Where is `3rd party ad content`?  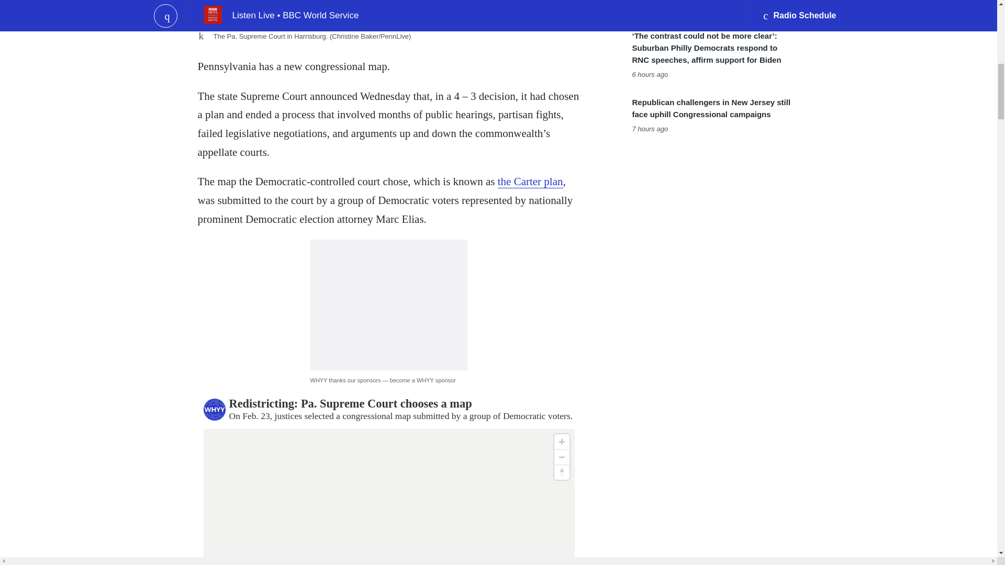
3rd party ad content is located at coordinates (388, 304).